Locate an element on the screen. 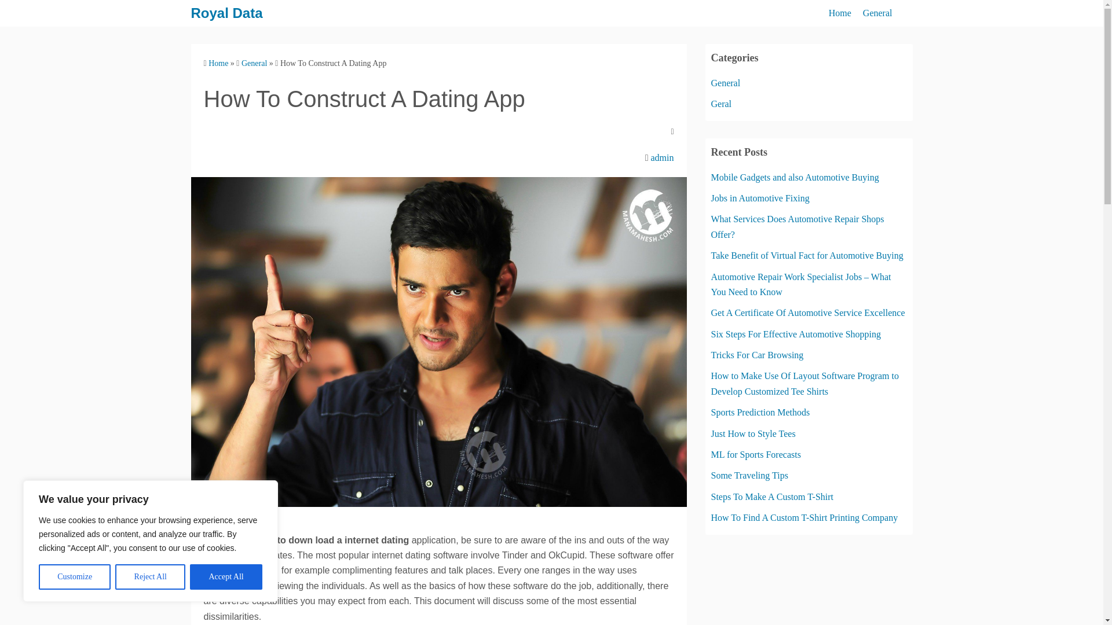  Reject All is located at coordinates (151, 577).